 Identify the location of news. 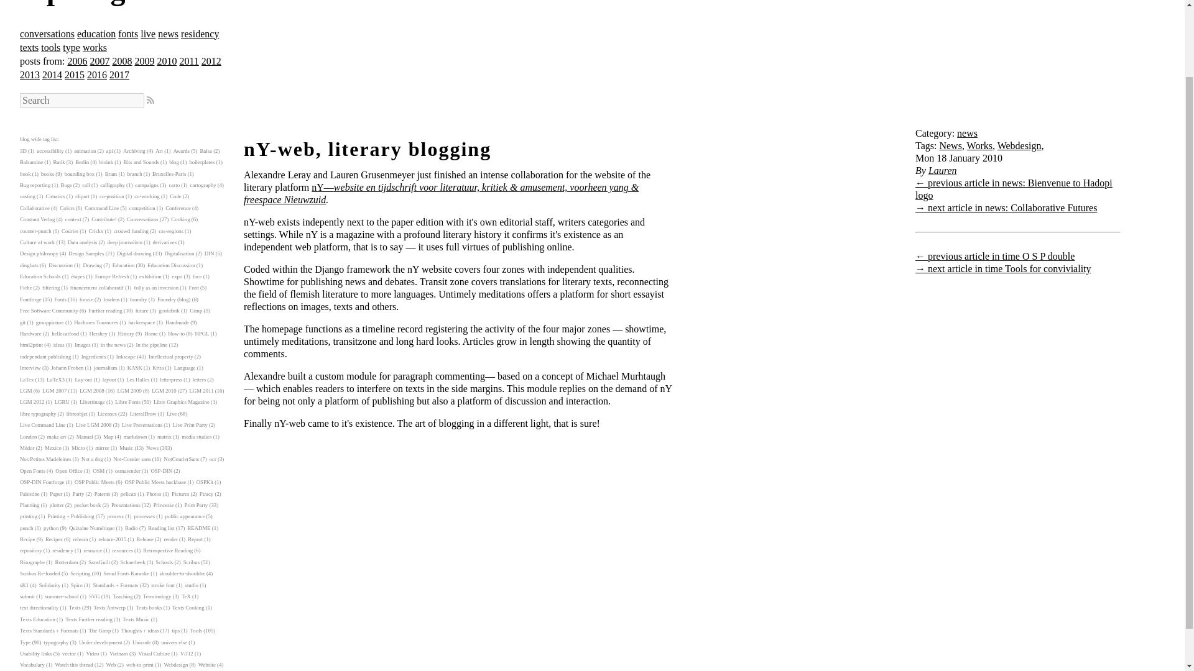
(168, 34).